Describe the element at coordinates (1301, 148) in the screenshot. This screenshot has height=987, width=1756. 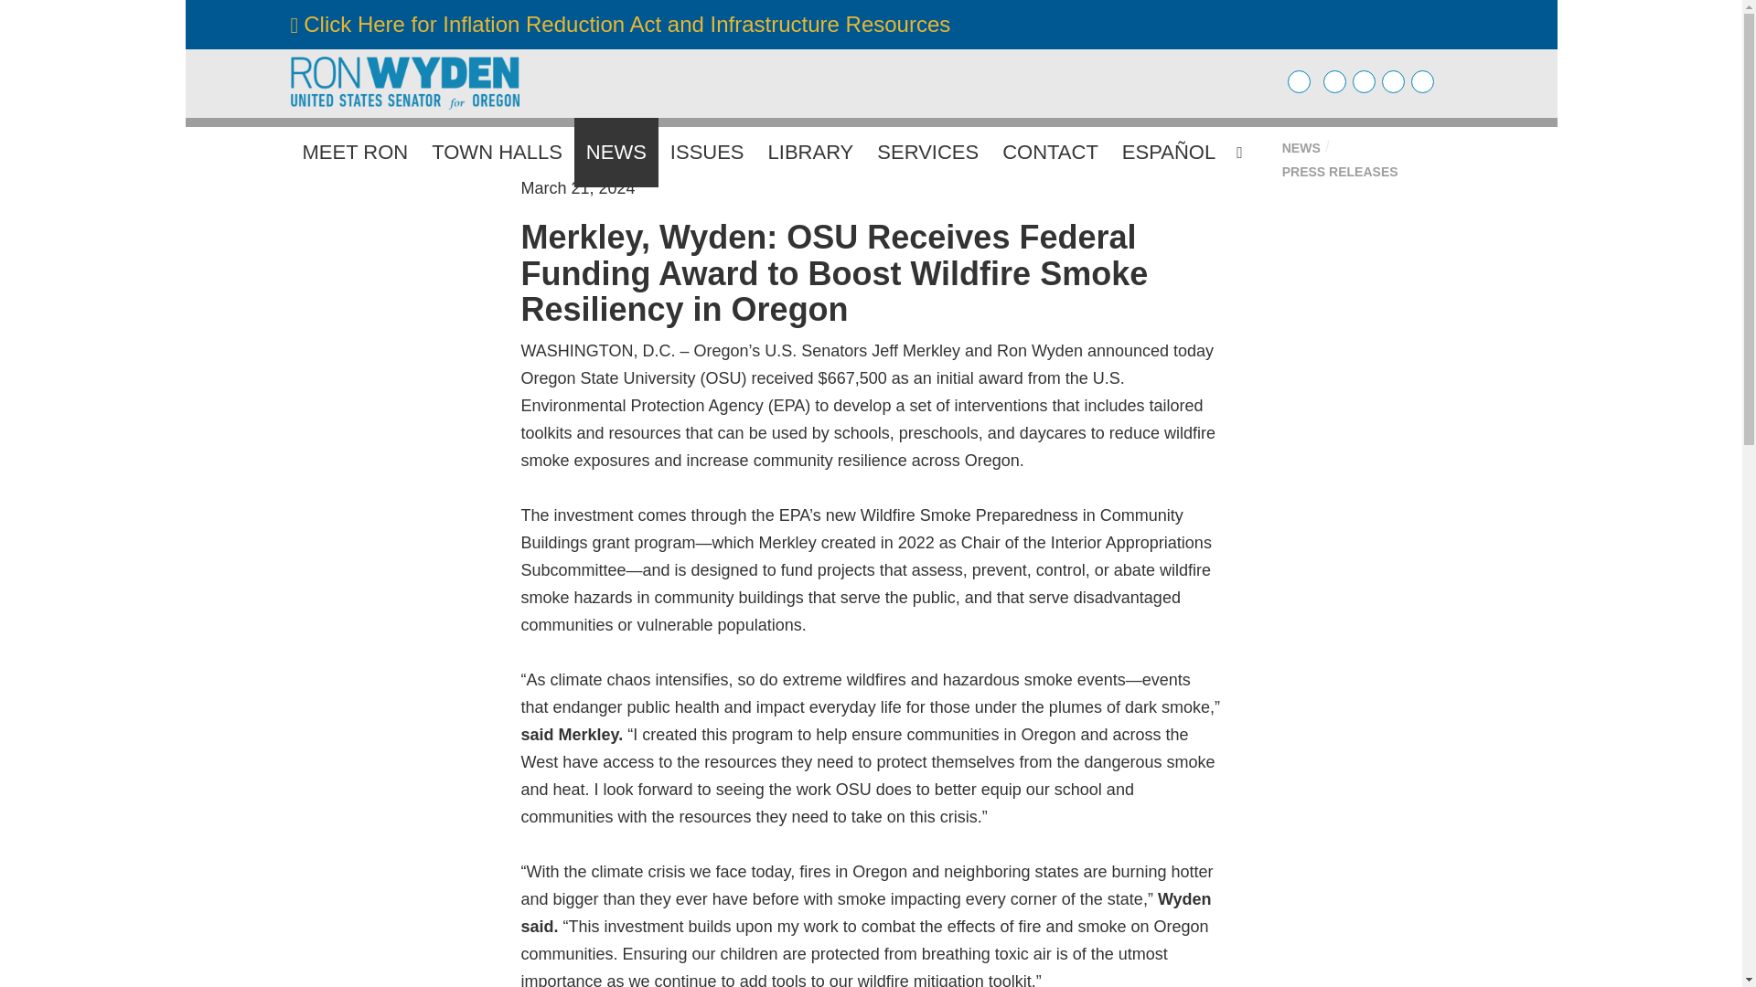
I see `NEWS` at that location.